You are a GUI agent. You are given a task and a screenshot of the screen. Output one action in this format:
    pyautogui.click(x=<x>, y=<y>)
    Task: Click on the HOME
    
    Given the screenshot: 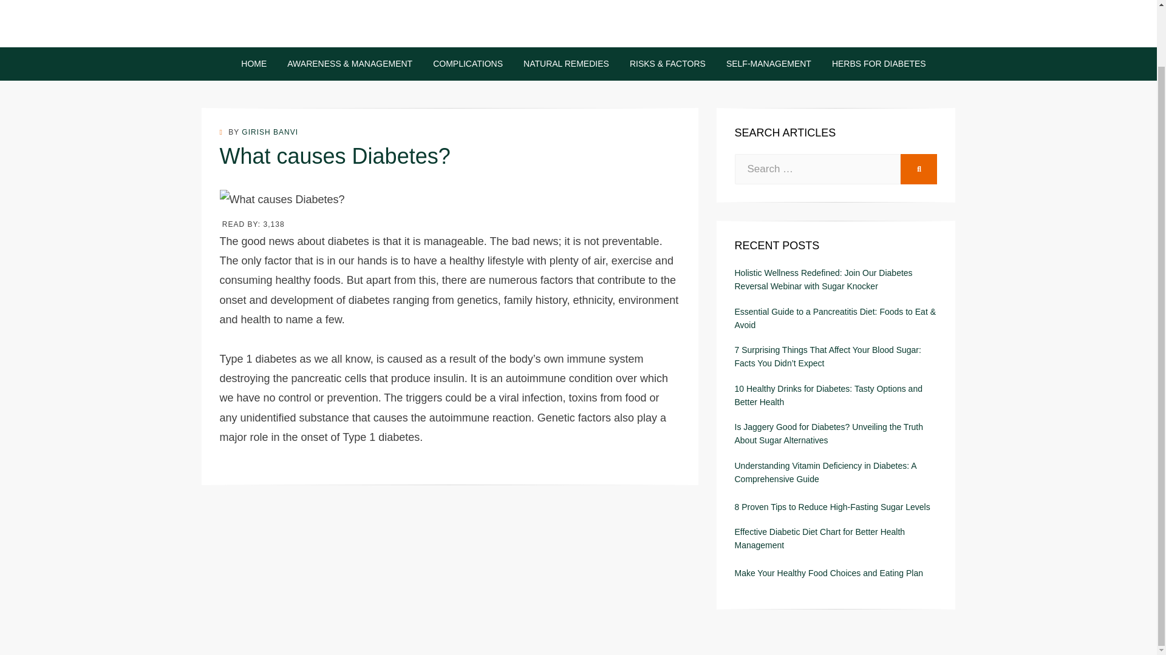 What is the action you would take?
    pyautogui.click(x=254, y=63)
    